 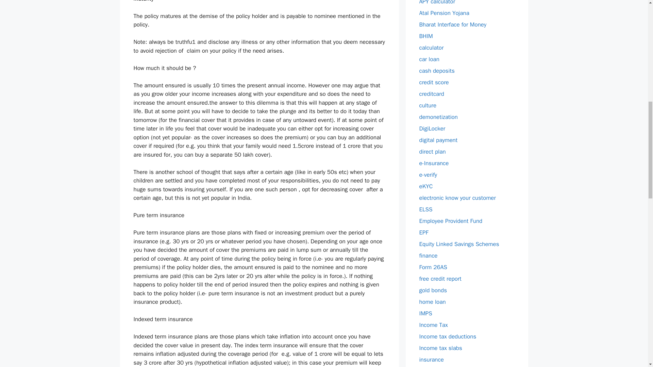 What do you see at coordinates (429, 59) in the screenshot?
I see `car loan` at bounding box center [429, 59].